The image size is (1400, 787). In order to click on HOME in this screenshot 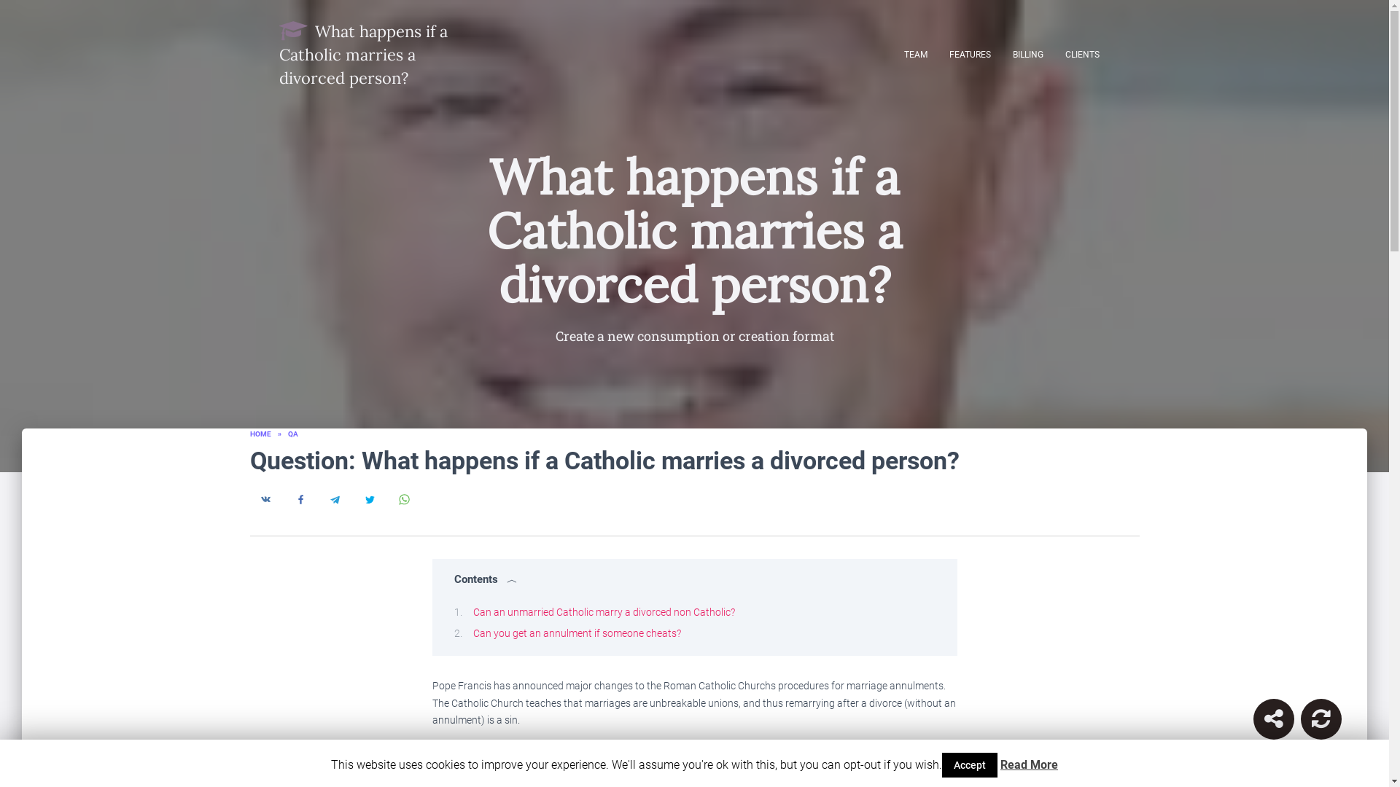, I will do `click(260, 433)`.